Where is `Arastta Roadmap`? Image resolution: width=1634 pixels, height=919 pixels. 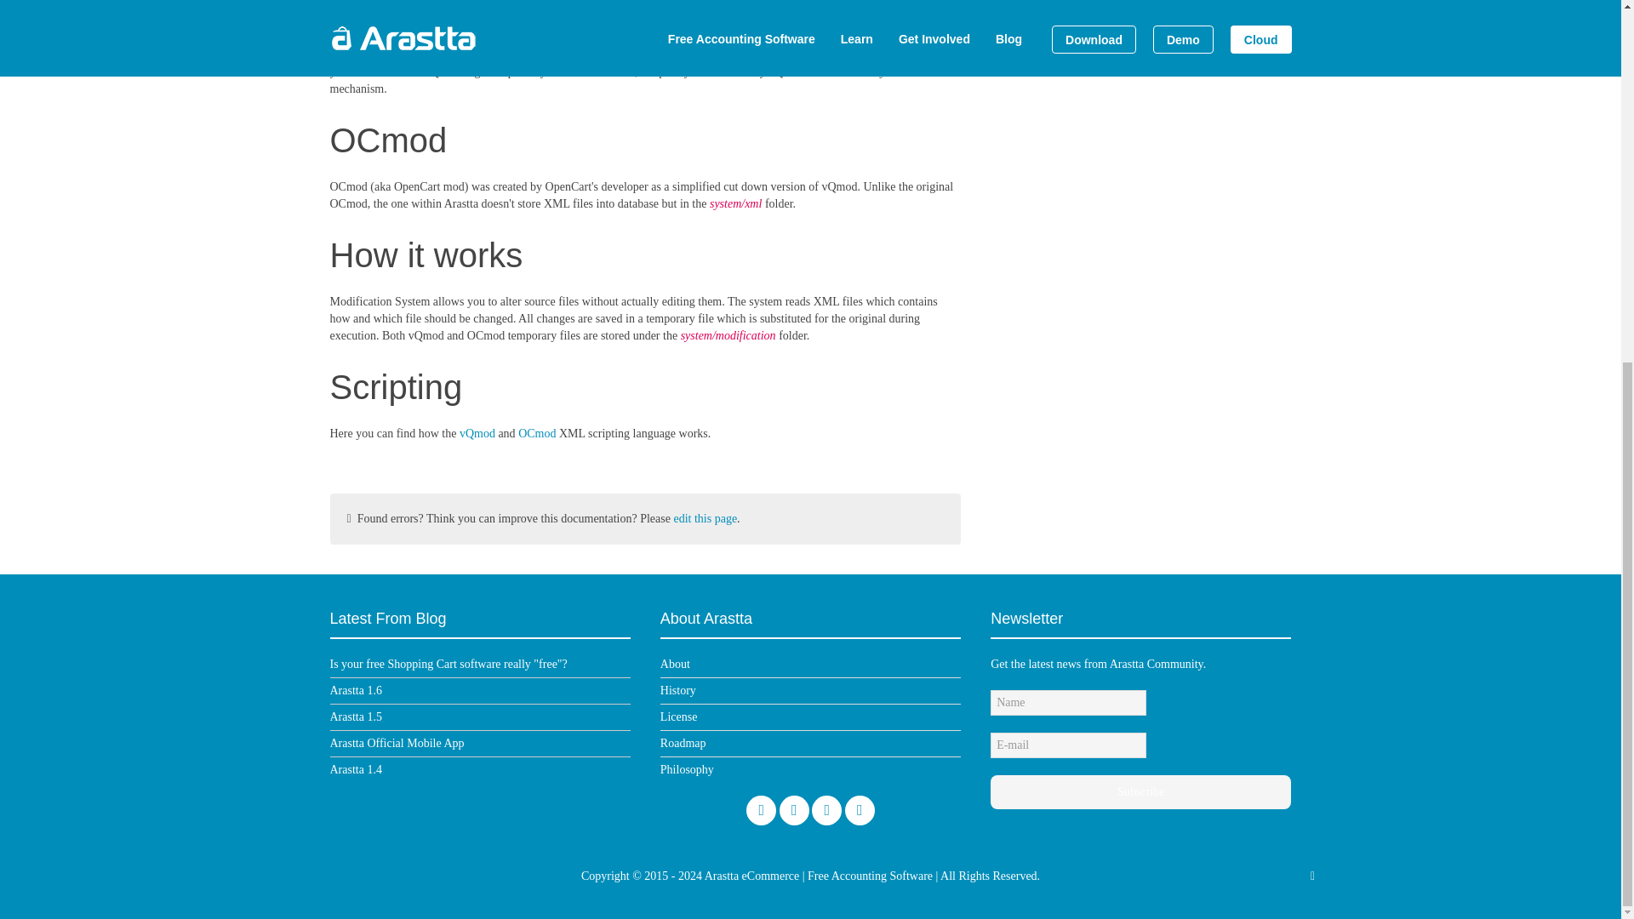 Arastta Roadmap is located at coordinates (683, 744).